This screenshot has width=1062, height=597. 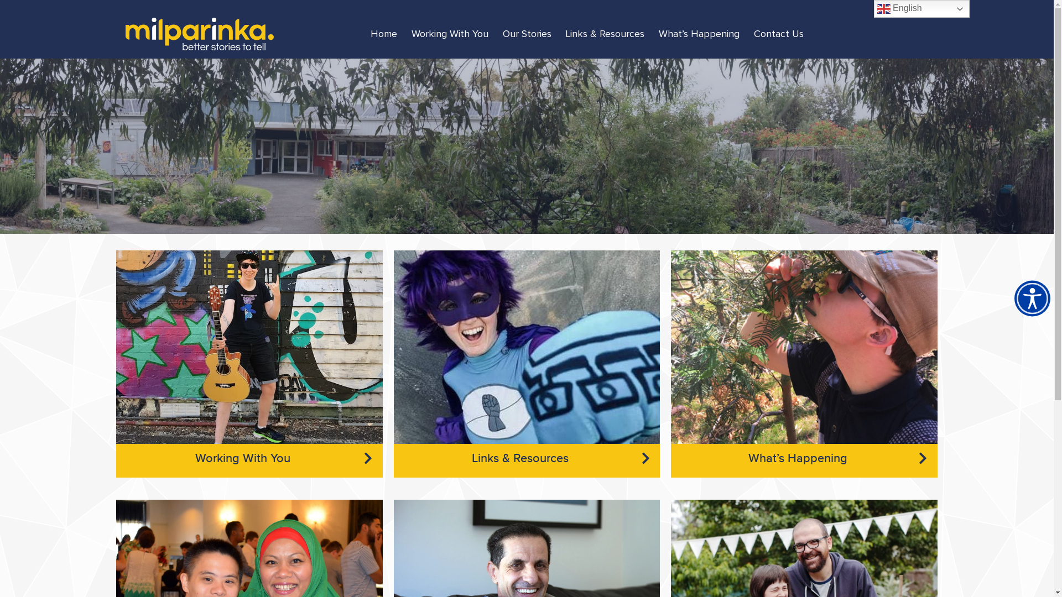 What do you see at coordinates (779, 34) in the screenshot?
I see `Contact Us` at bounding box center [779, 34].